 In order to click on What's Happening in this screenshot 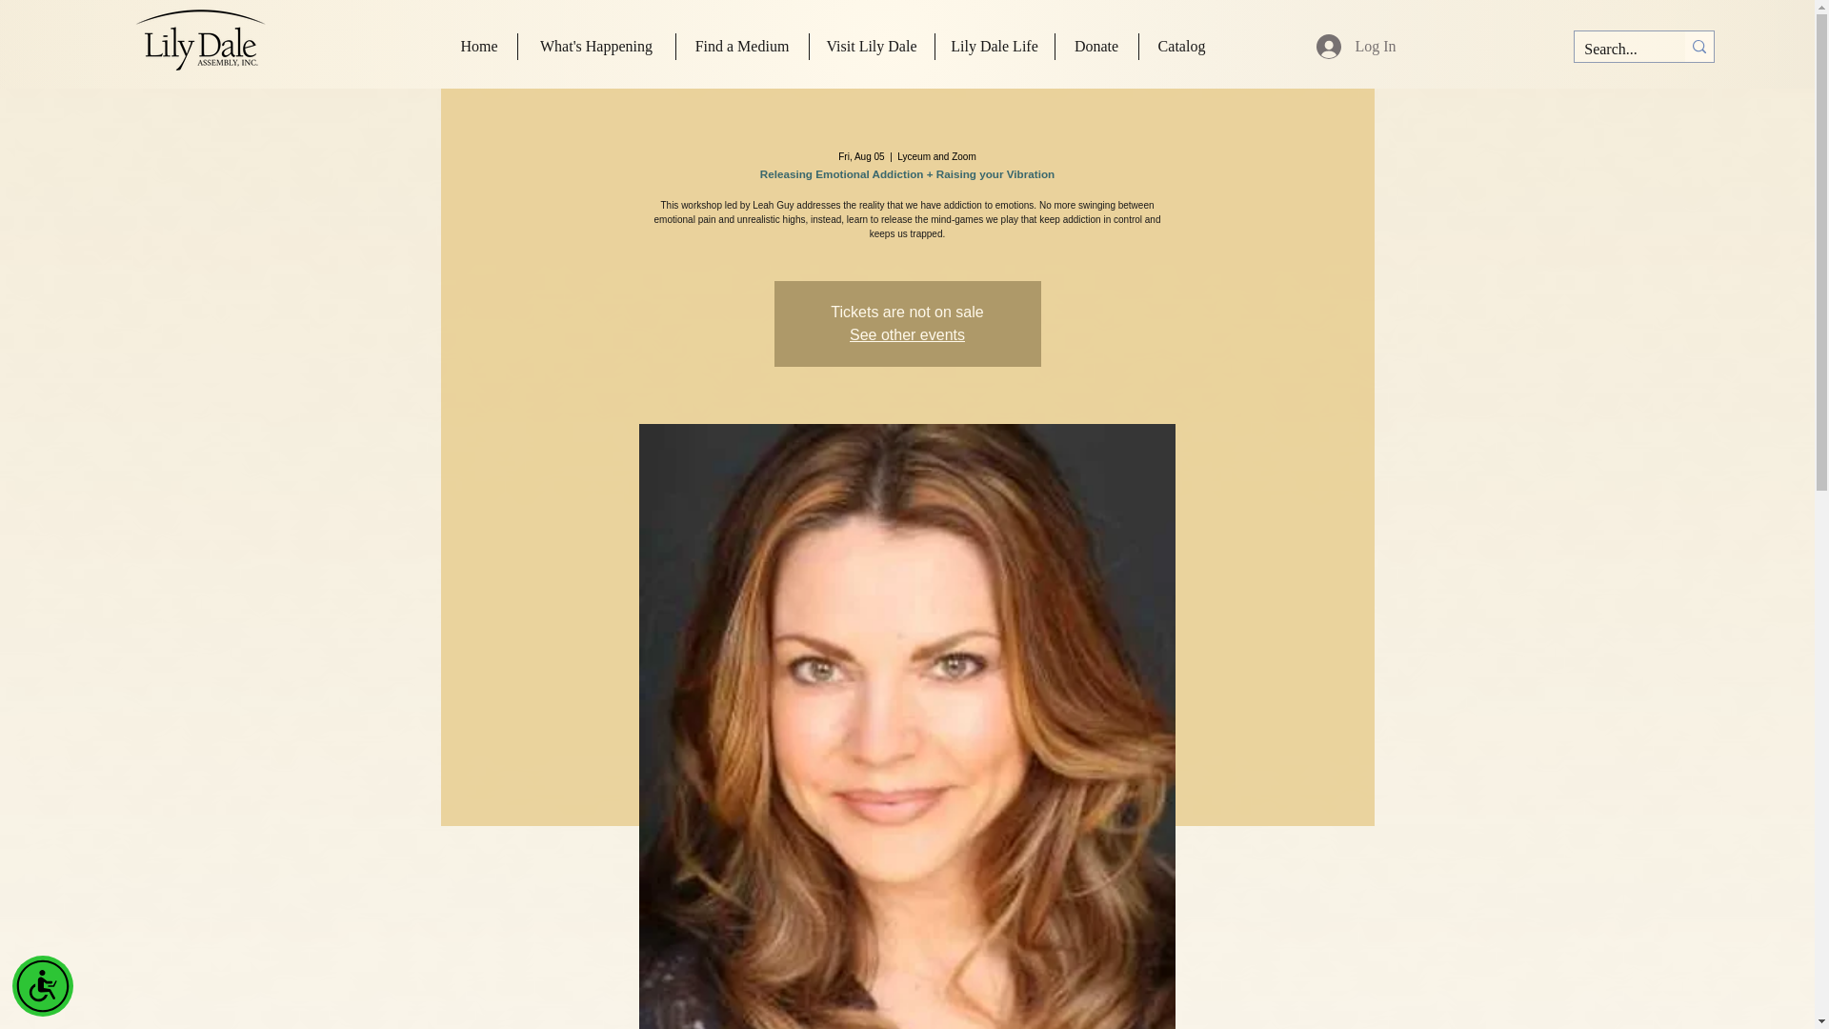, I will do `click(596, 46)`.